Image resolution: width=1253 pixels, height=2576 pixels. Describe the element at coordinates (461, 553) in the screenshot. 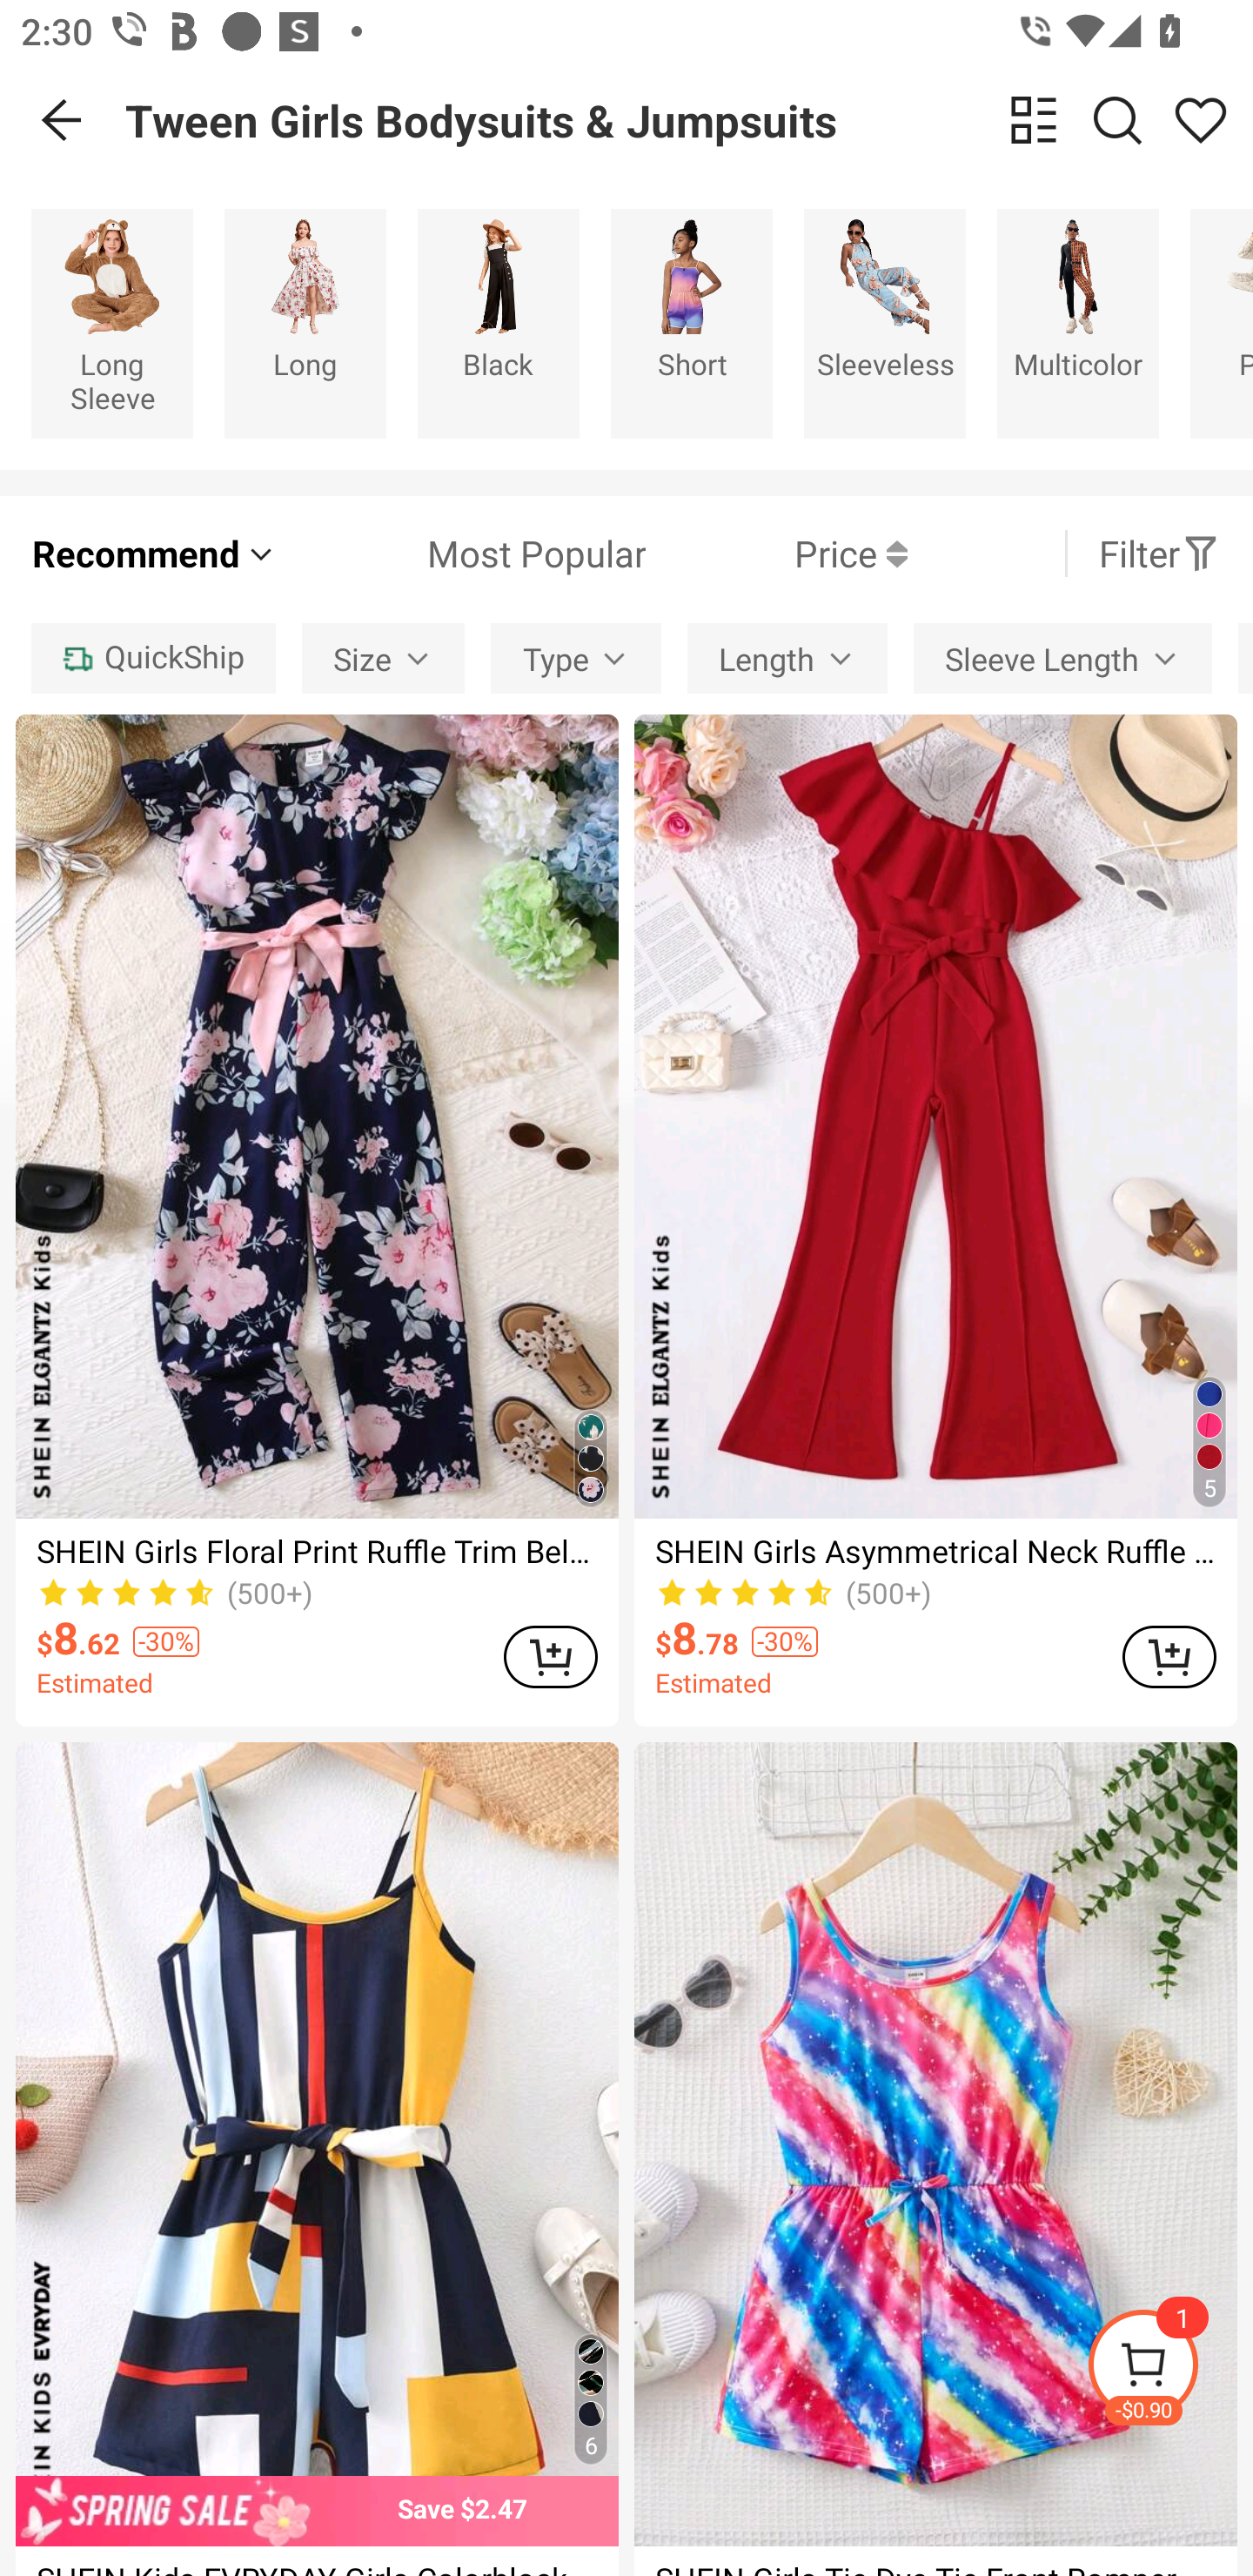

I see `Most Popular` at that location.